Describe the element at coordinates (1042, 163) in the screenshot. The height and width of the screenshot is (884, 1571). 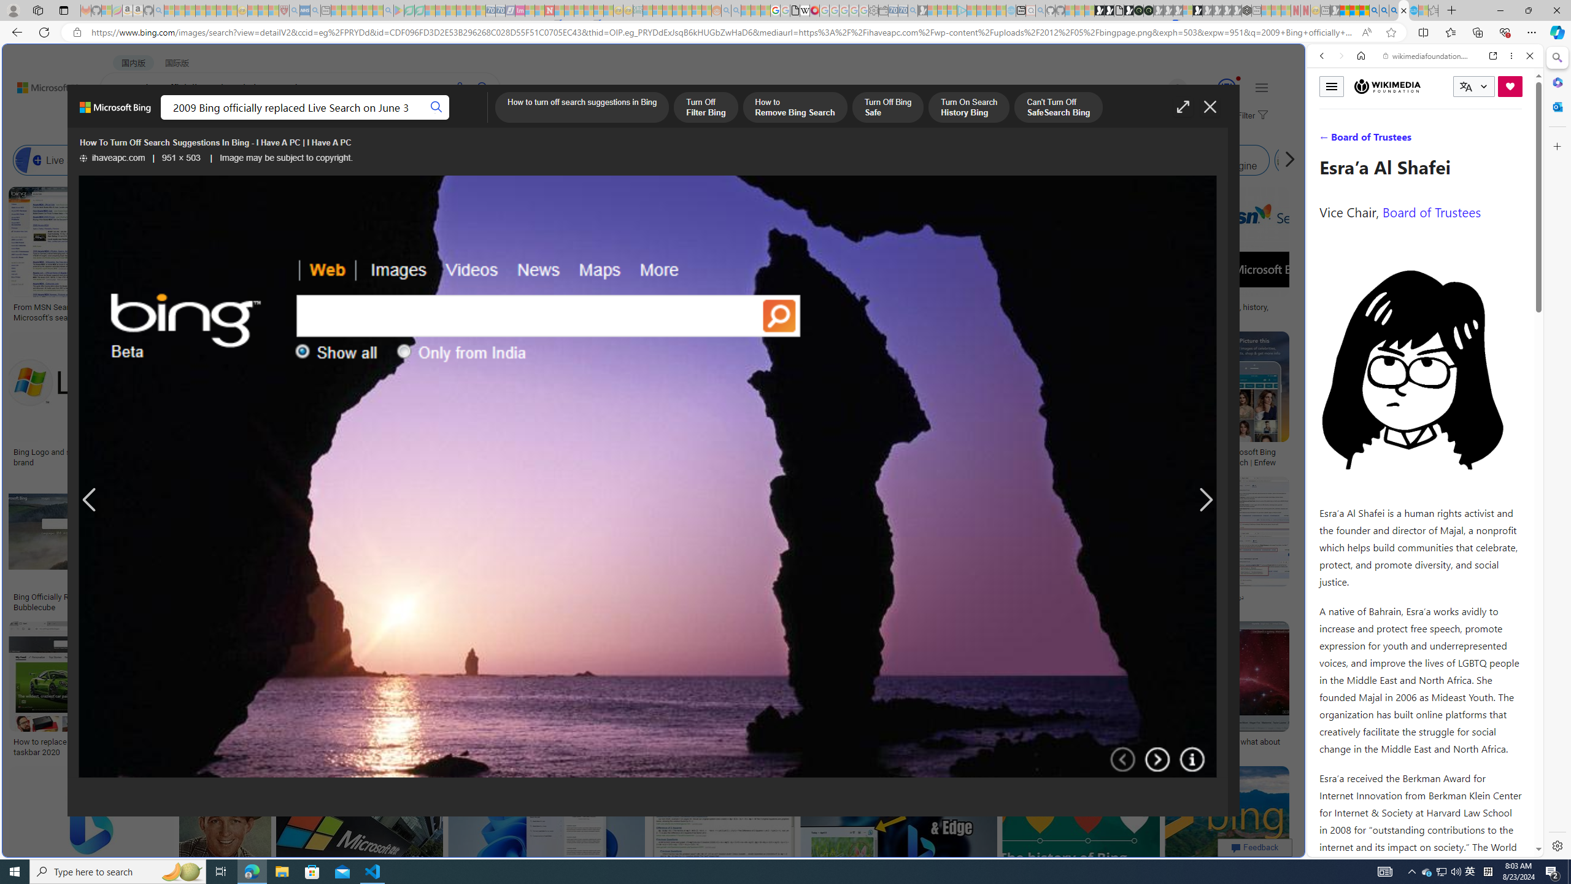
I see `Frequently visited` at that location.